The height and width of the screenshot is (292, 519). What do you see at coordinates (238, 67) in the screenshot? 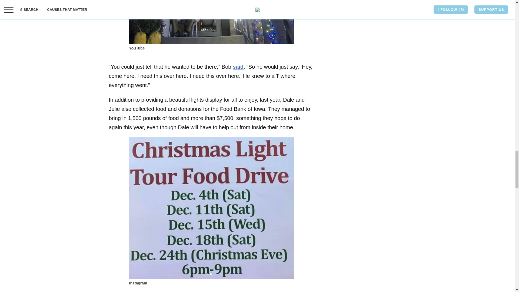
I see `said` at bounding box center [238, 67].